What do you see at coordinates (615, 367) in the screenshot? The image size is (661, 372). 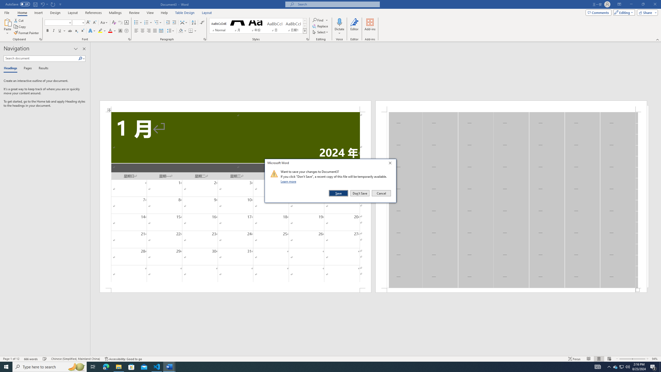 I see `AutomationID: QuickStylesGallery` at bounding box center [615, 367].